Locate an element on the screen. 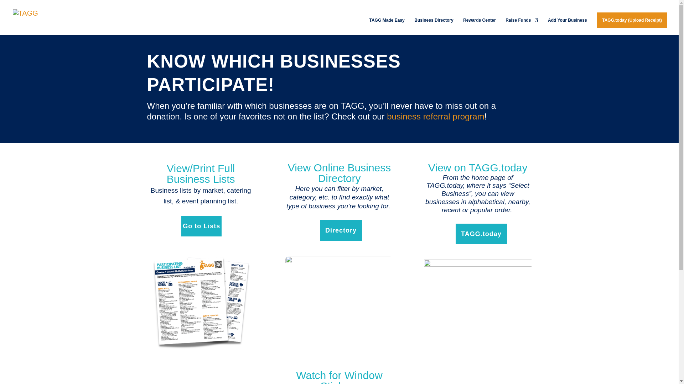 The width and height of the screenshot is (684, 384). Add Your Business is located at coordinates (567, 26).